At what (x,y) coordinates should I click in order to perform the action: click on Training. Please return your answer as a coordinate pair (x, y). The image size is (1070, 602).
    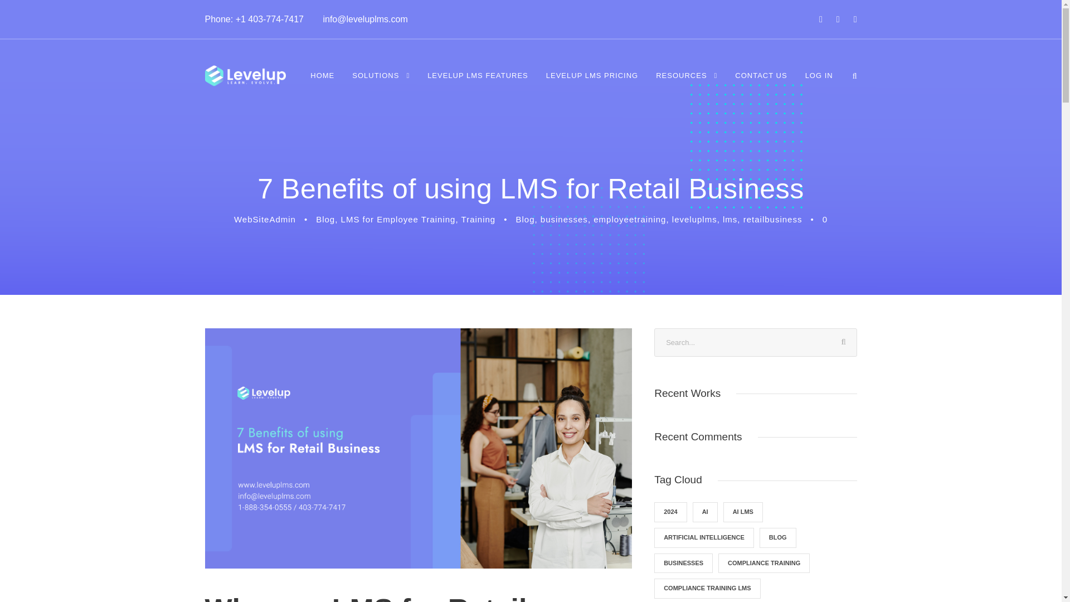
    Looking at the image, I should click on (478, 219).